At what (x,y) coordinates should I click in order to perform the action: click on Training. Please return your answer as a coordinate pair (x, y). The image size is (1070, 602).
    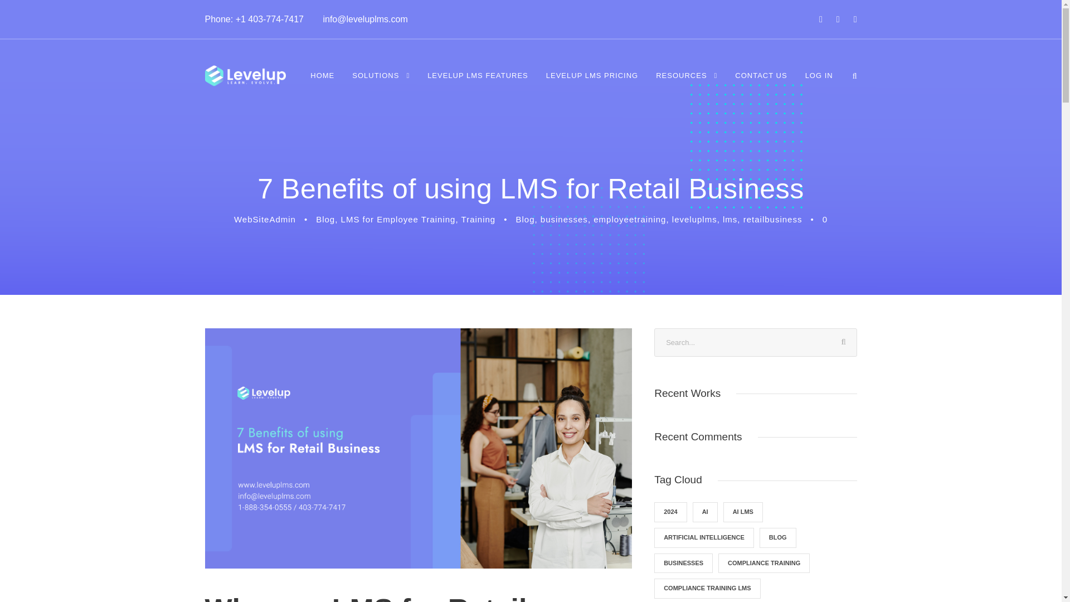
    Looking at the image, I should click on (478, 219).